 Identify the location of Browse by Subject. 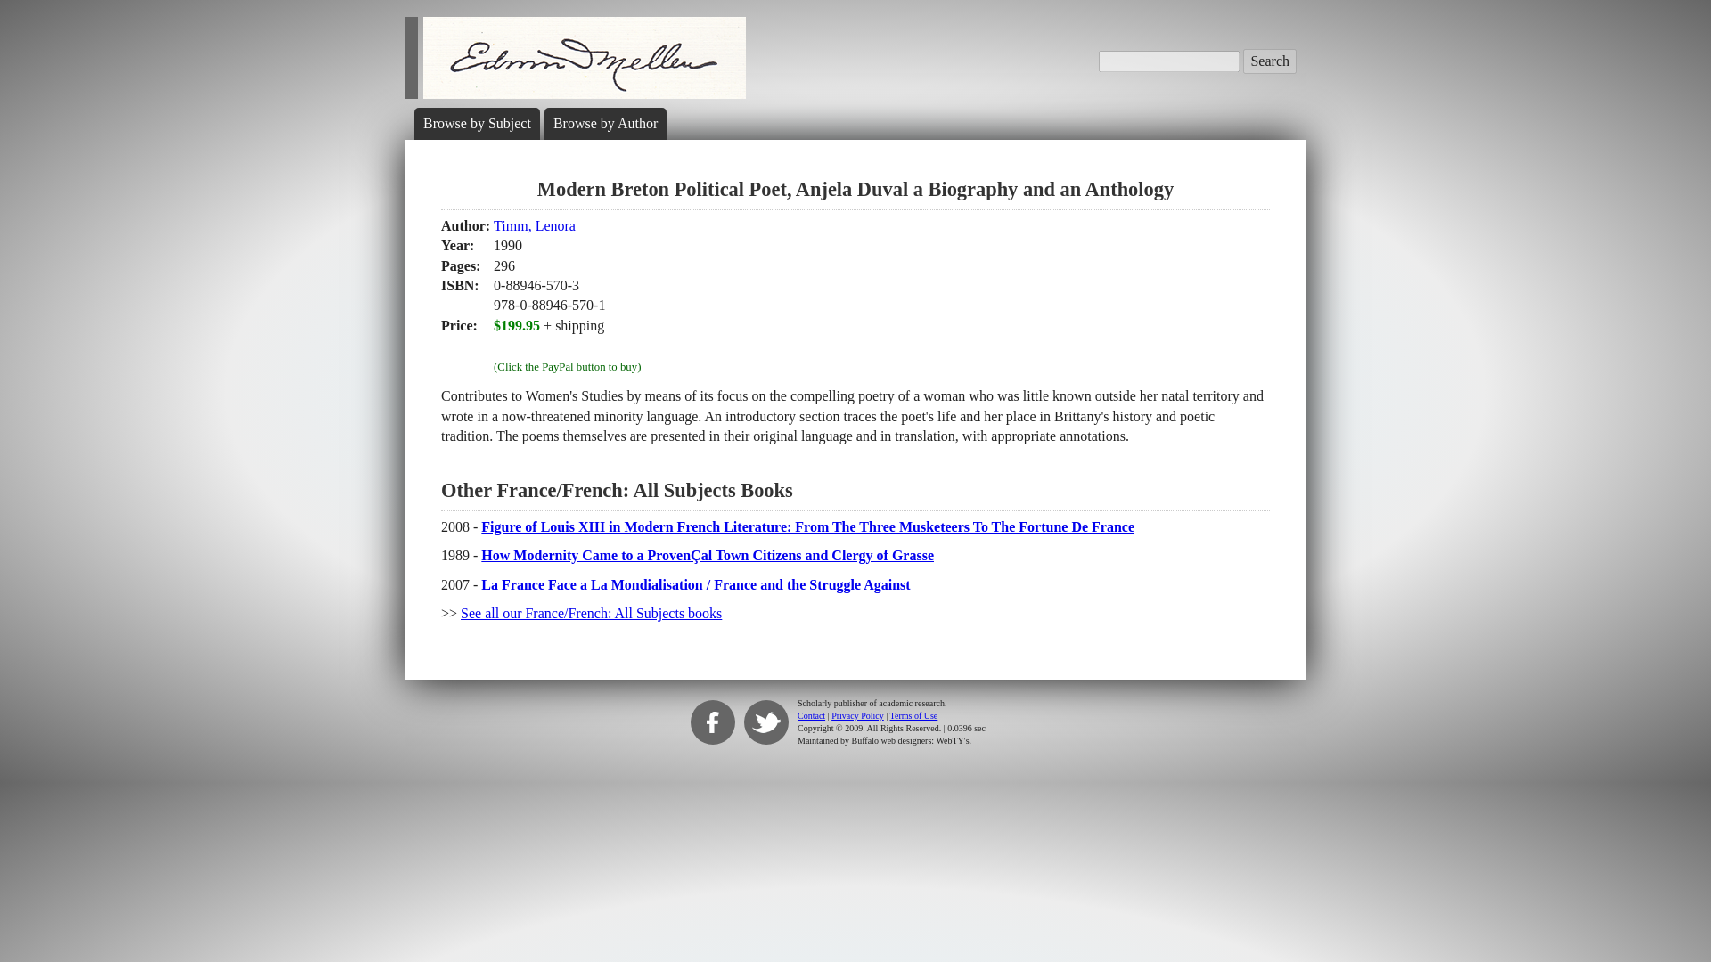
(476, 123).